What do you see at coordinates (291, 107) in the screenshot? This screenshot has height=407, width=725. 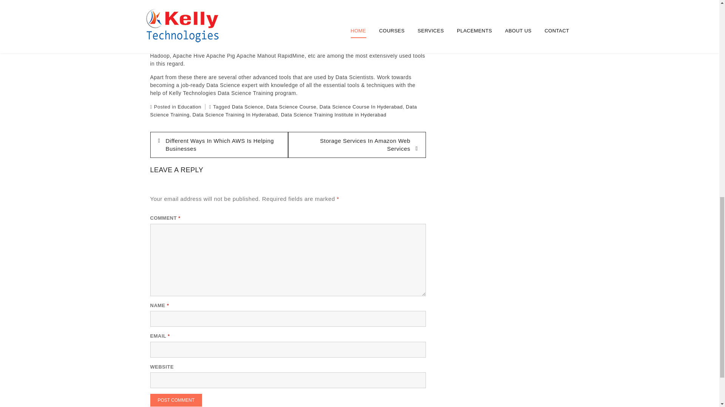 I see `Data Science Course` at bounding box center [291, 107].